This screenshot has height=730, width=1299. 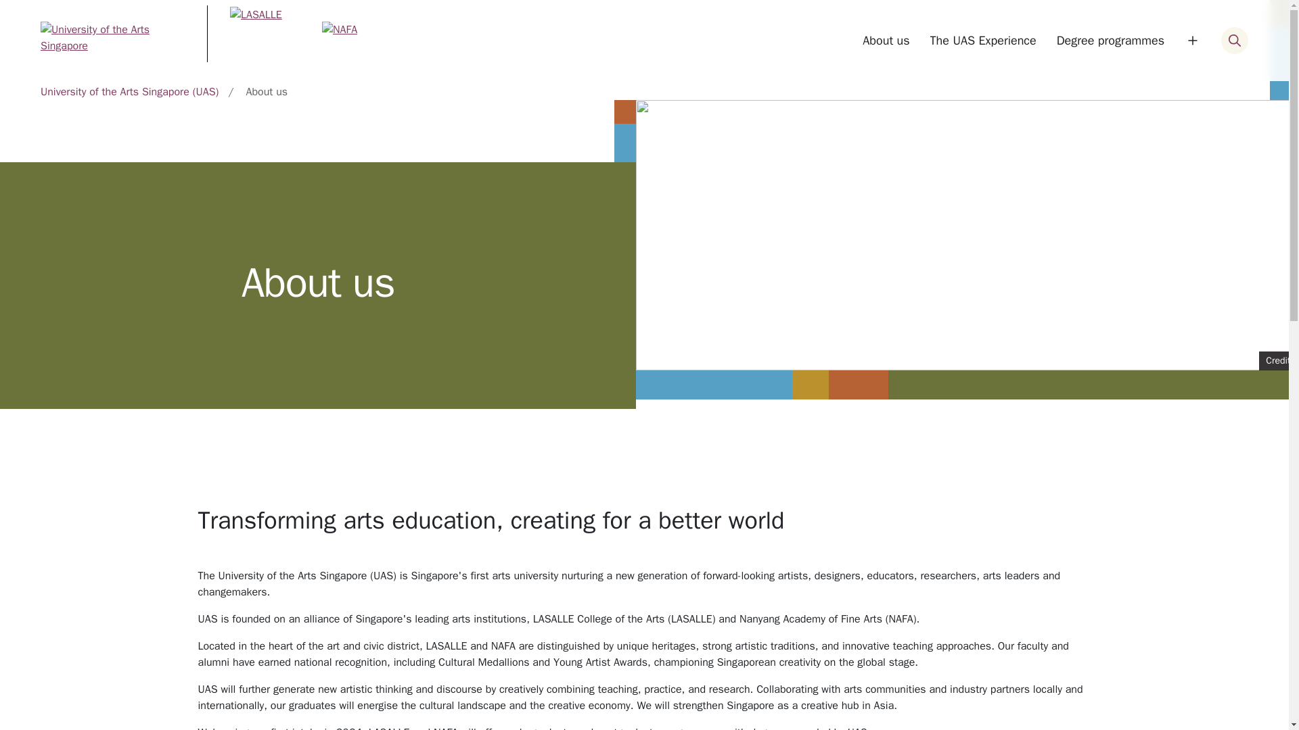 I want to click on Degree programmes, so click(x=1110, y=41).